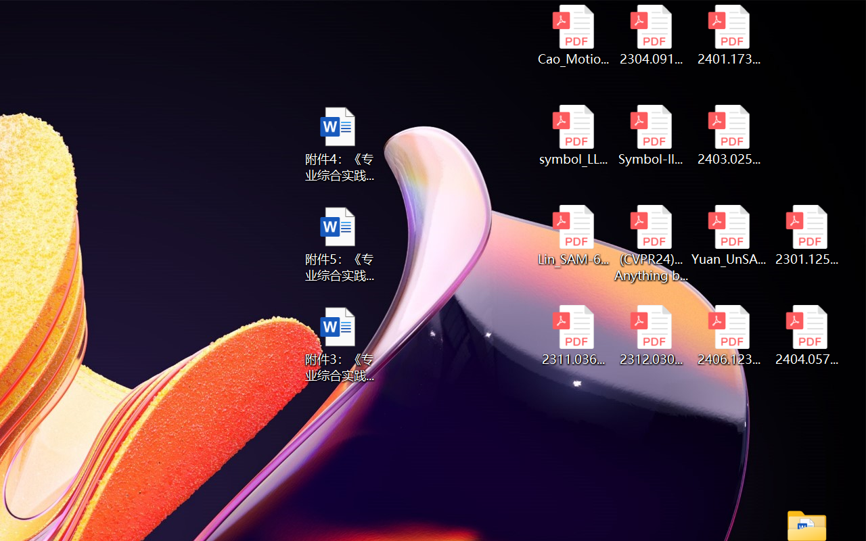 The width and height of the screenshot is (866, 541). Describe the element at coordinates (806, 235) in the screenshot. I see `2301.12597v3.pdf` at that location.